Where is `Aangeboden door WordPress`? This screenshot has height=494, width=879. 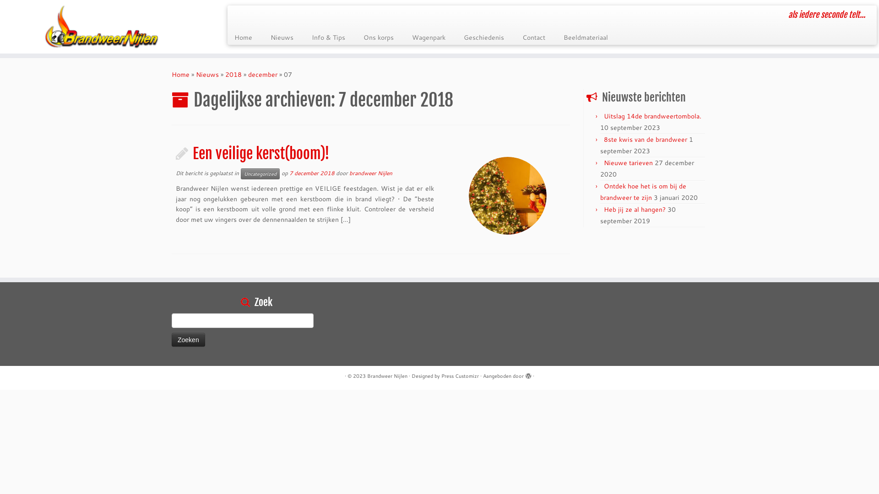
Aangeboden door WordPress is located at coordinates (528, 374).